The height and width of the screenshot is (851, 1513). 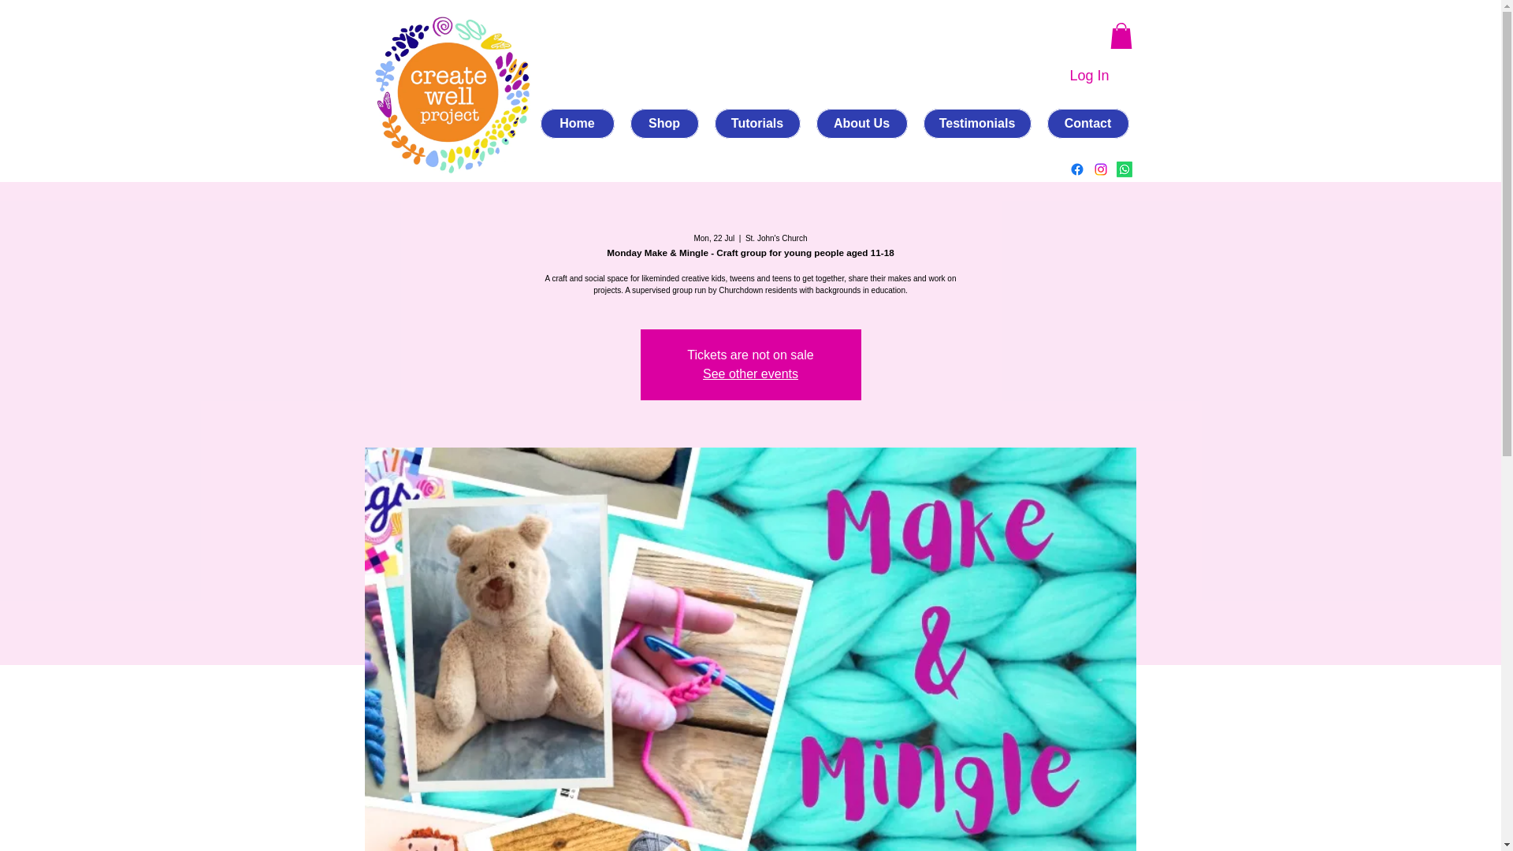 What do you see at coordinates (577, 124) in the screenshot?
I see `Home` at bounding box center [577, 124].